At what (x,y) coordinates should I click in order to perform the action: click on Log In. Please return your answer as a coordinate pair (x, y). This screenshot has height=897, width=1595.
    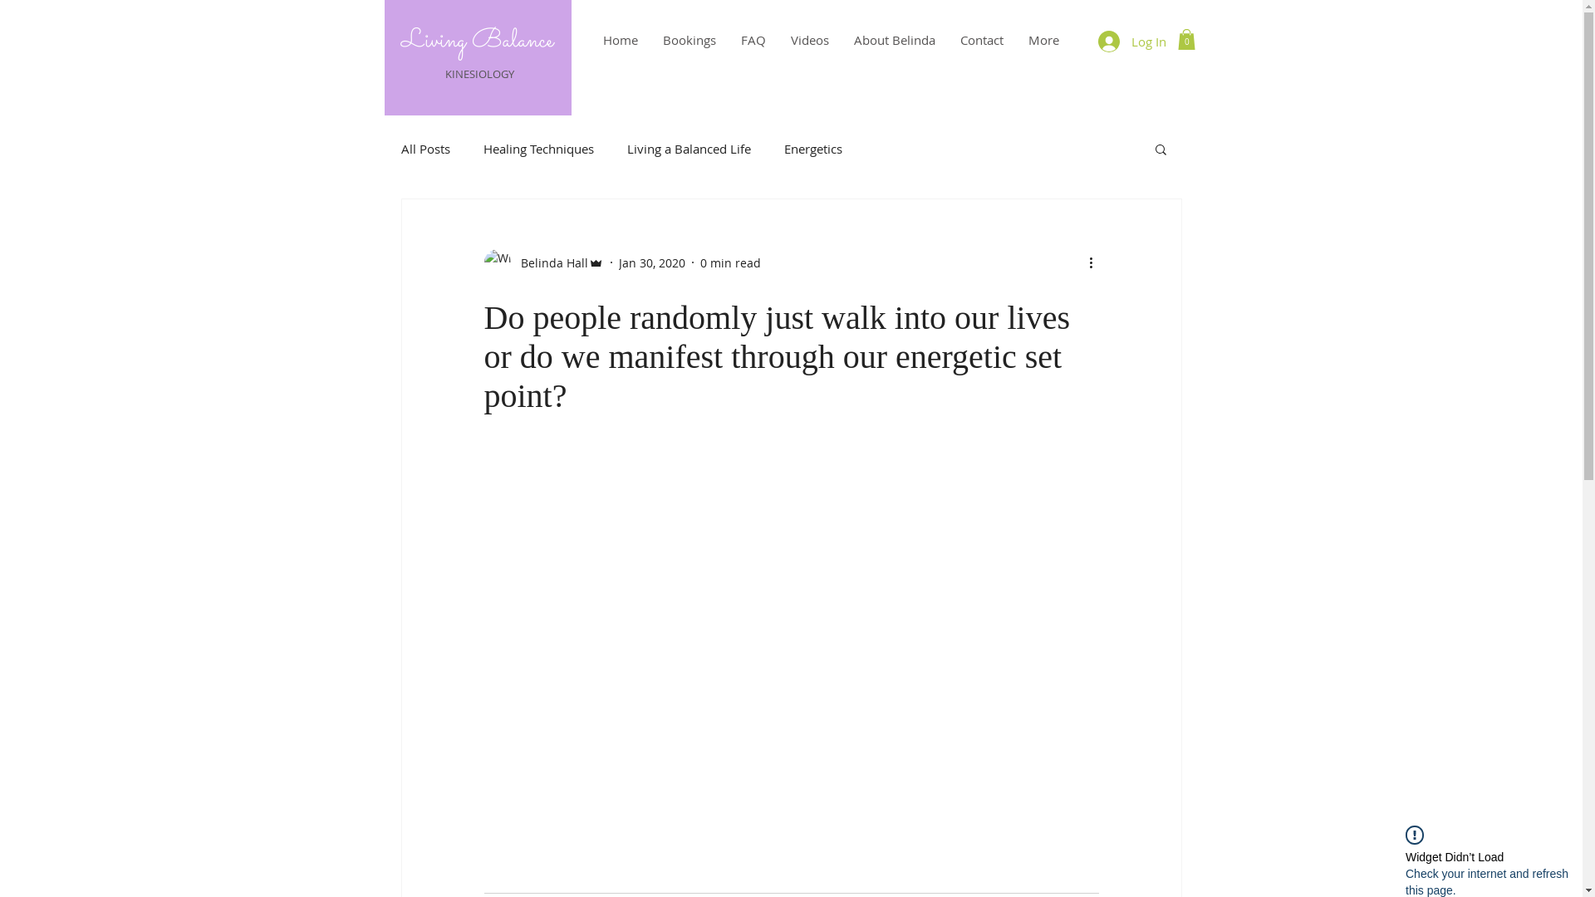
    Looking at the image, I should click on (1132, 42).